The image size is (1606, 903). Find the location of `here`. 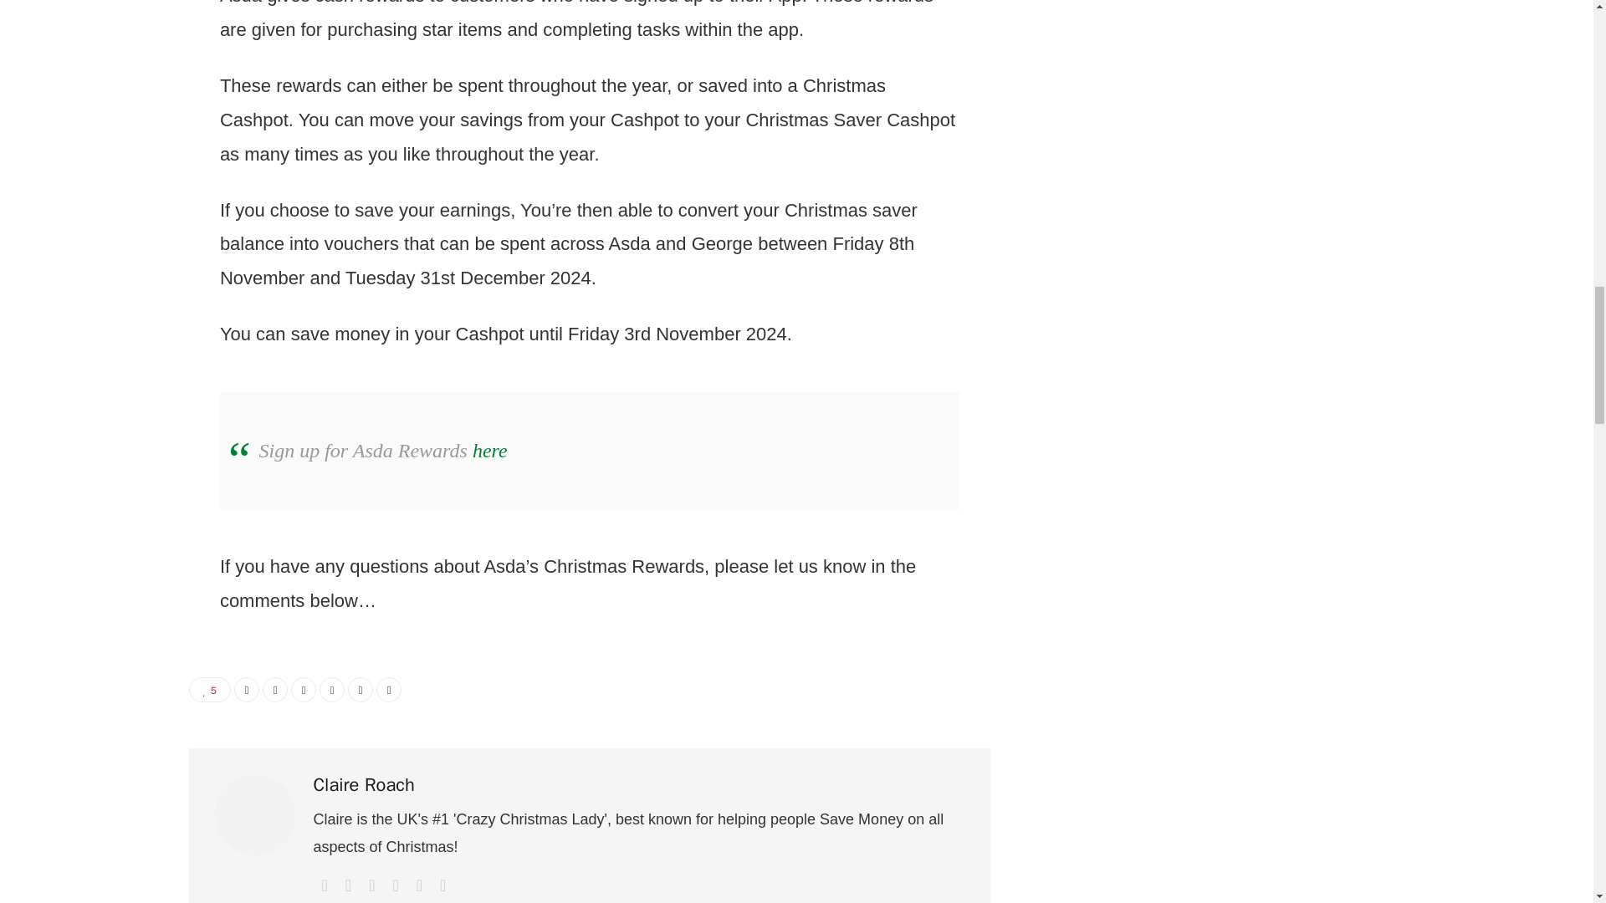

here is located at coordinates (489, 450).